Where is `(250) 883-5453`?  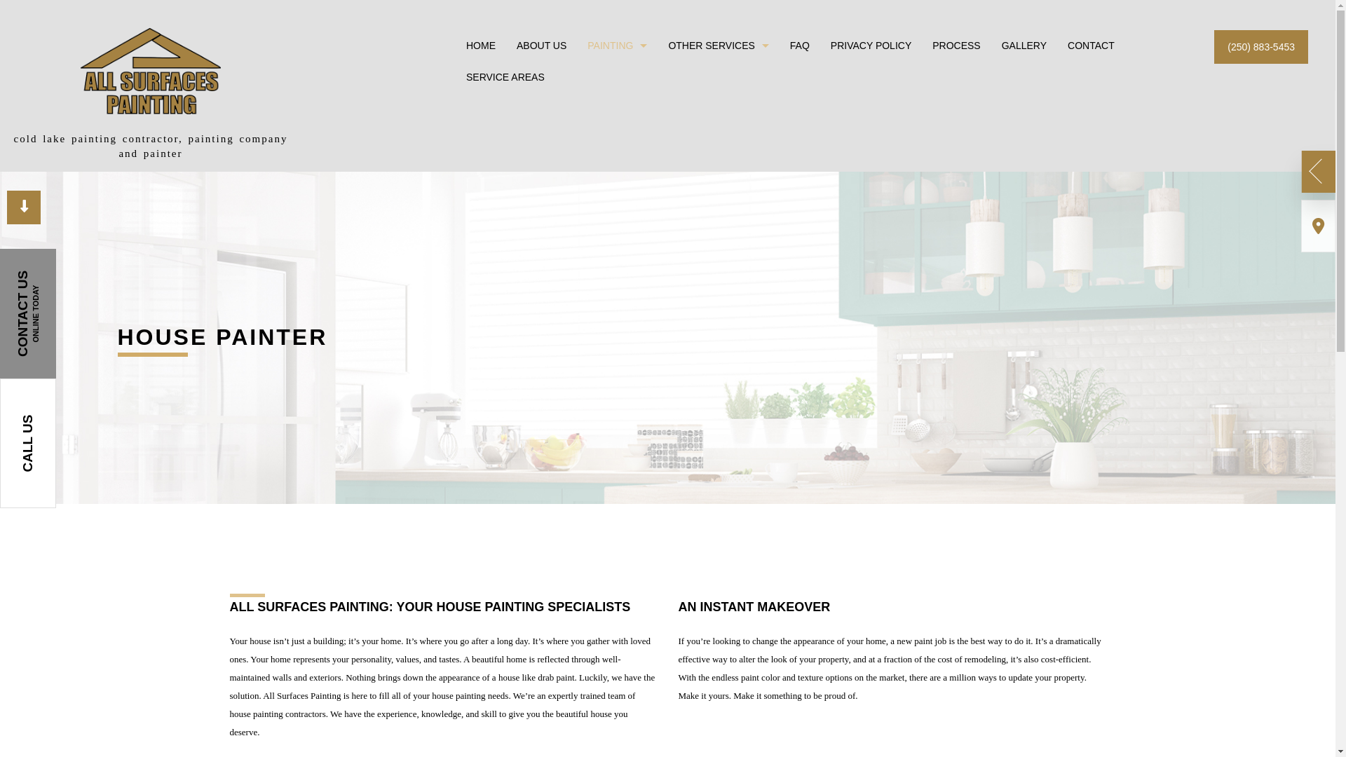 (250) 883-5453 is located at coordinates (1261, 47).